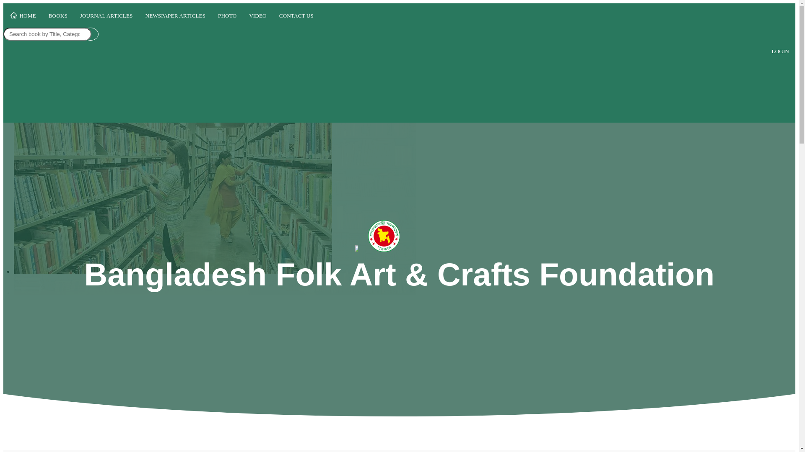 This screenshot has width=805, height=452. I want to click on NEWSPAPER ARTICLES, so click(176, 16).